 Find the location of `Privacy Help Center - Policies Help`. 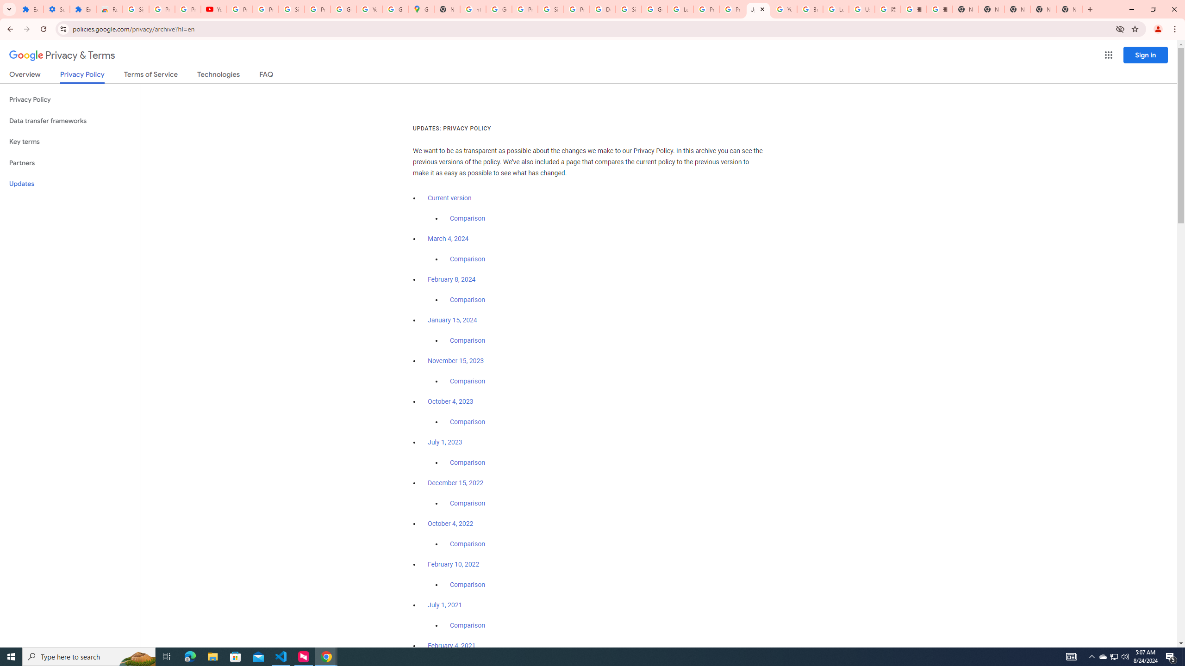

Privacy Help Center - Policies Help is located at coordinates (732, 9).